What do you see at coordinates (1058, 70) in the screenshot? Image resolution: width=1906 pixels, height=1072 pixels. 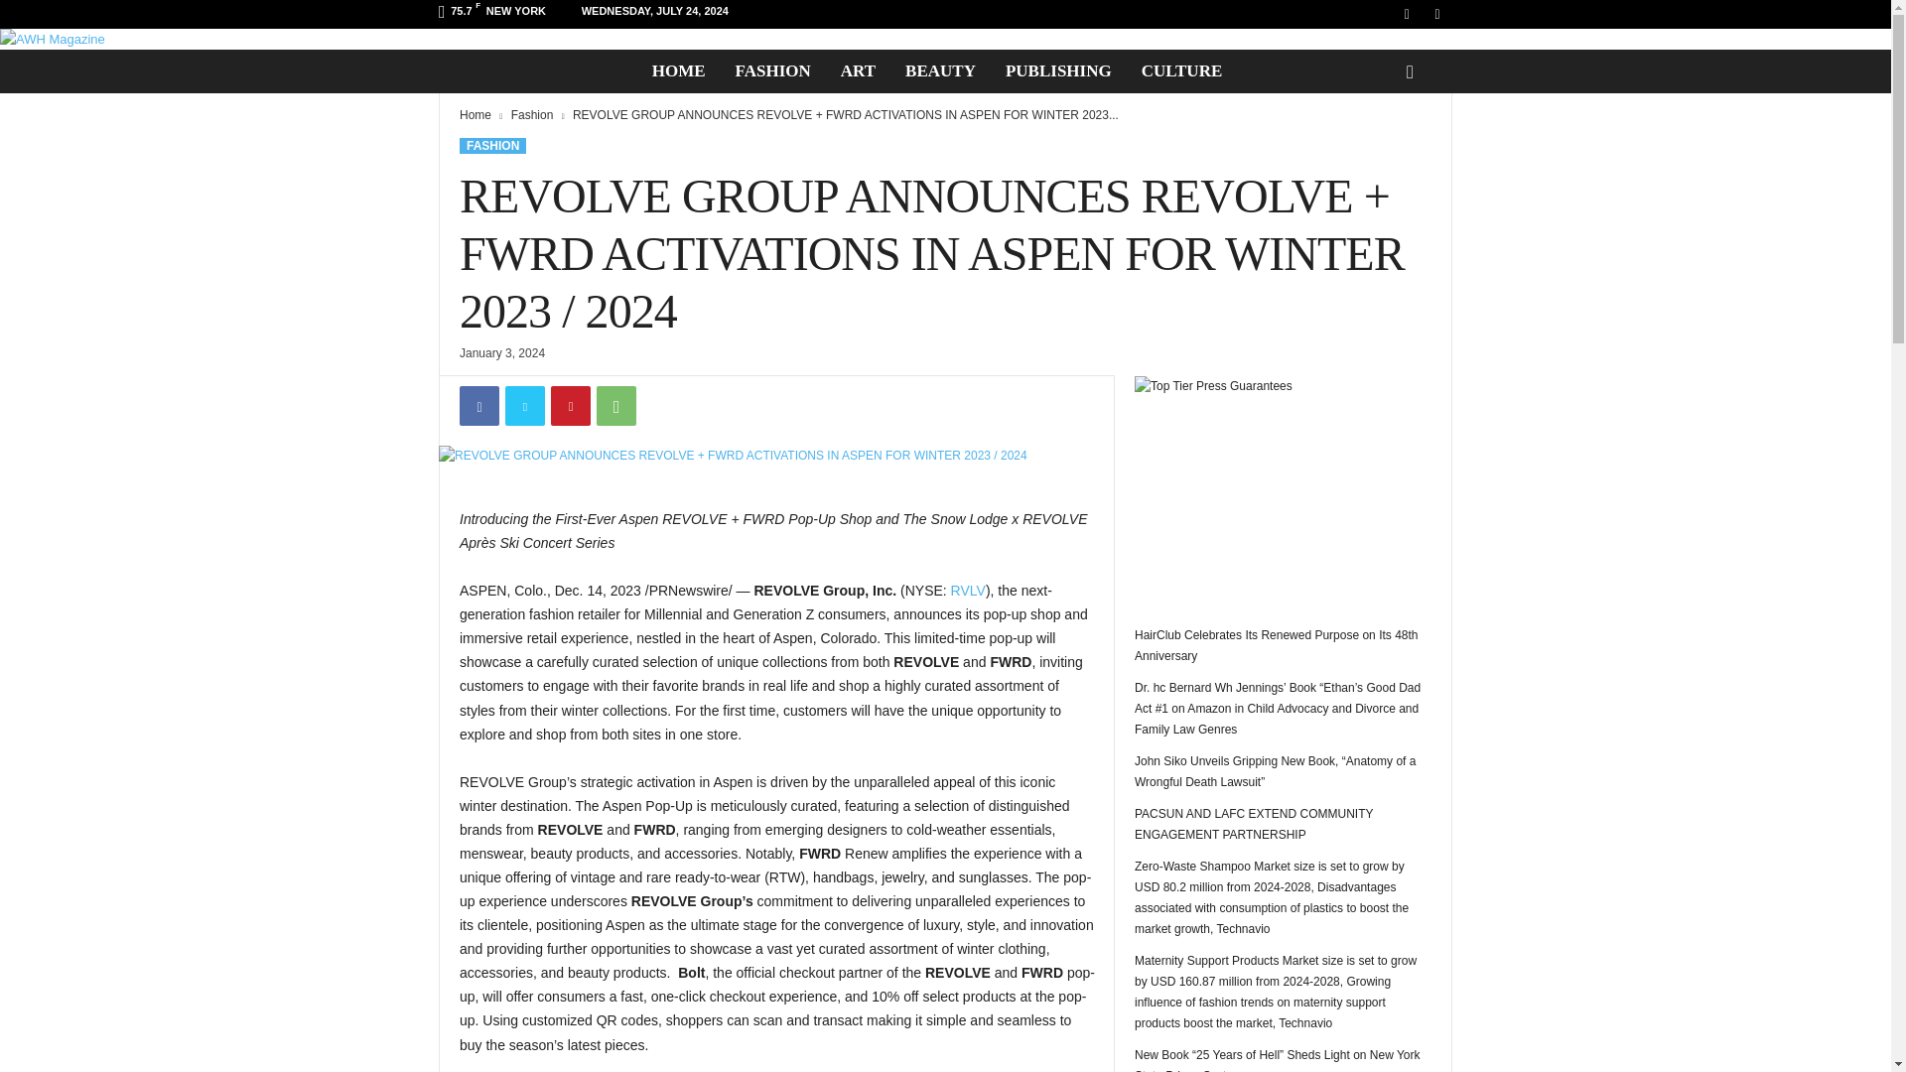 I see `PUBLISHING` at bounding box center [1058, 70].